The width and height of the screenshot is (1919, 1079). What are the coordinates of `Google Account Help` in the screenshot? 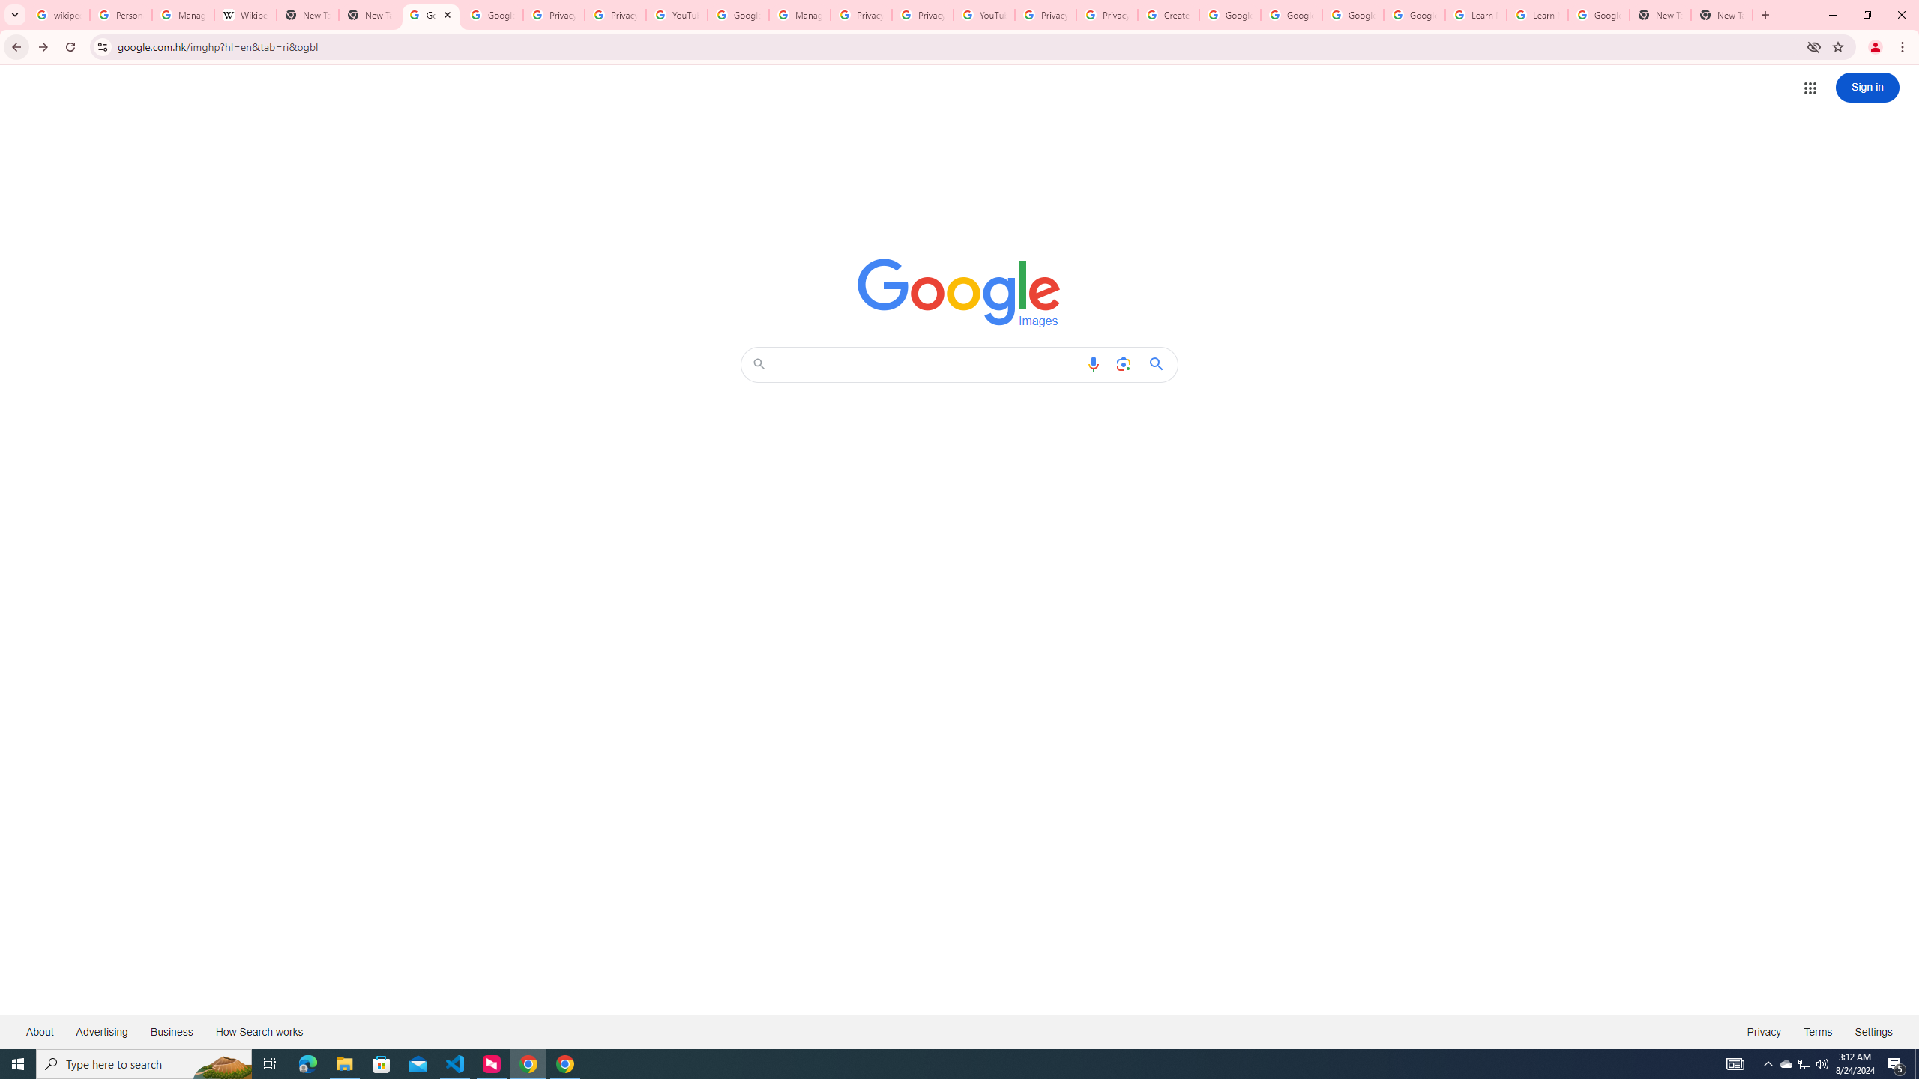 It's located at (1354, 15).